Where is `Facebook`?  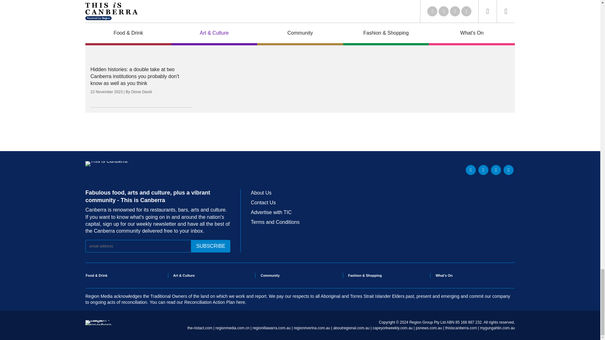 Facebook is located at coordinates (483, 170).